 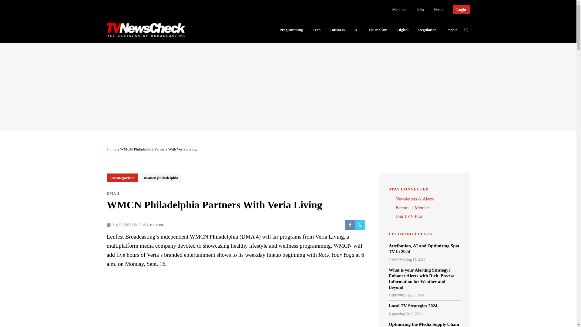 I want to click on People, so click(x=452, y=30).